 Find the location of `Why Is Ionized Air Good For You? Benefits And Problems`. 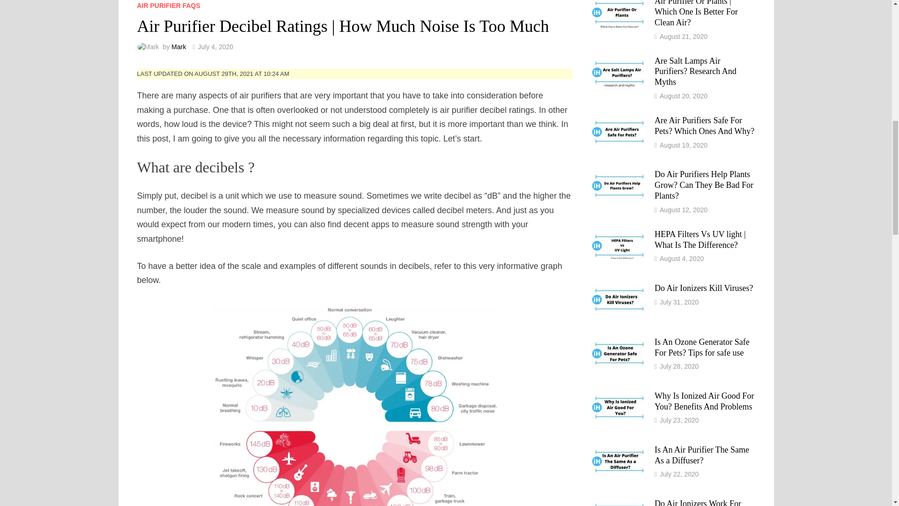

Why Is Ionized Air Good For You? Benefits And Problems is located at coordinates (619, 397).